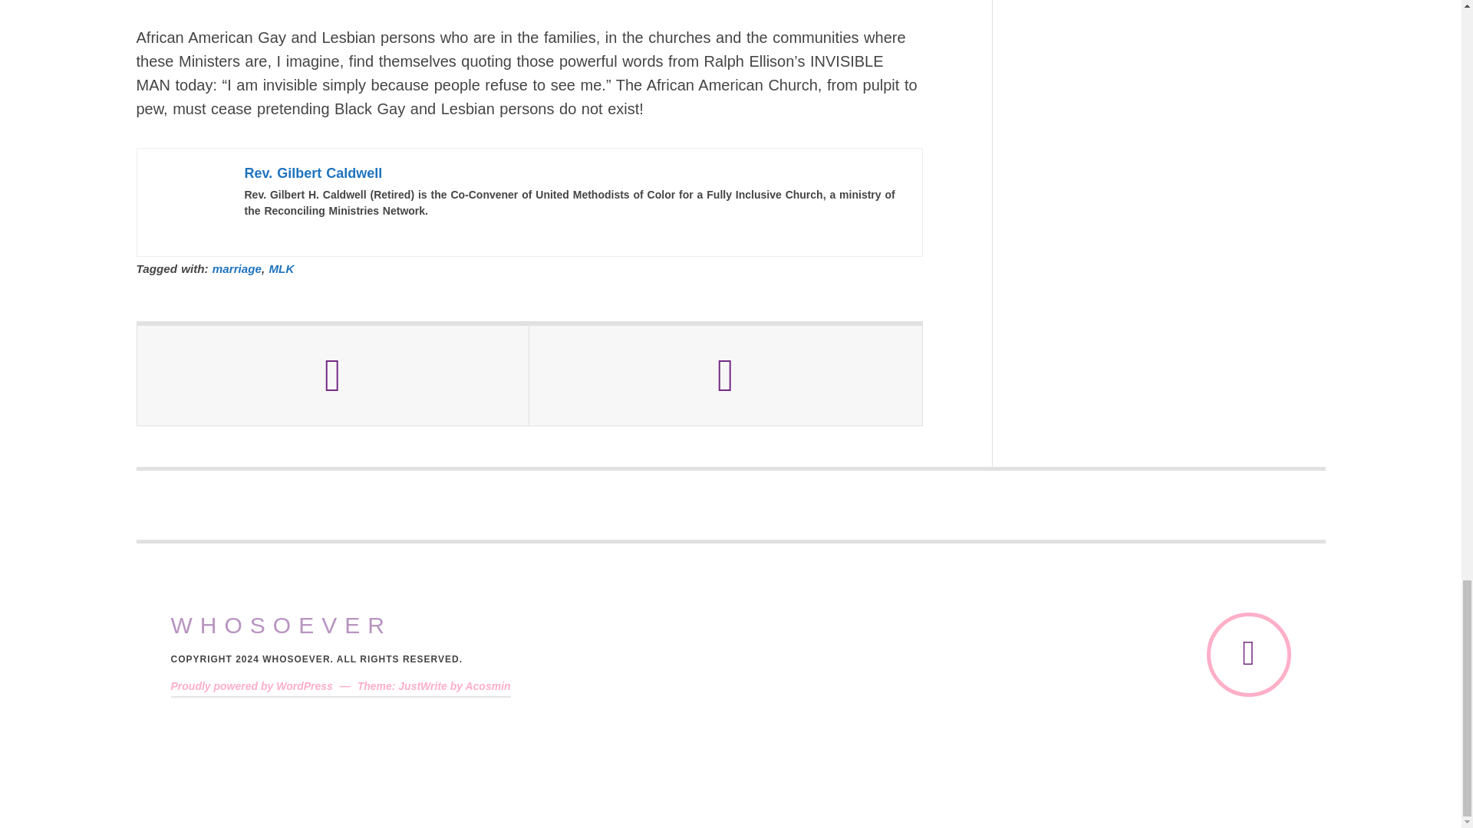 Image resolution: width=1473 pixels, height=828 pixels. Describe the element at coordinates (725, 376) in the screenshot. I see `Next Post` at that location.